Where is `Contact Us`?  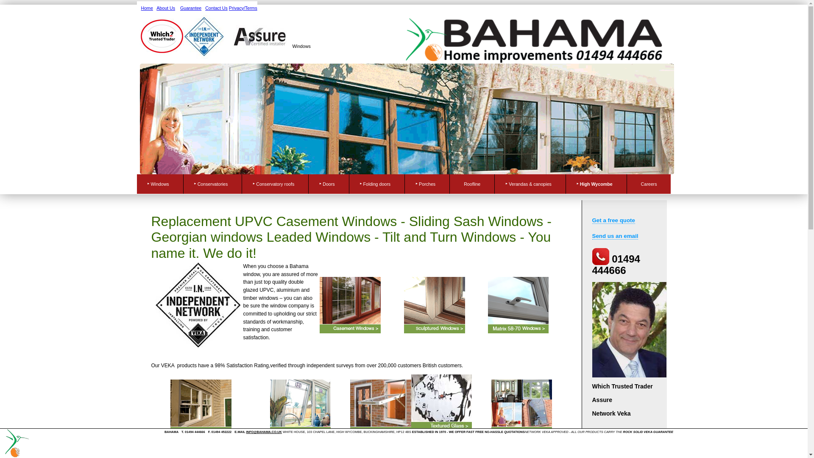
Contact Us is located at coordinates (216, 8).